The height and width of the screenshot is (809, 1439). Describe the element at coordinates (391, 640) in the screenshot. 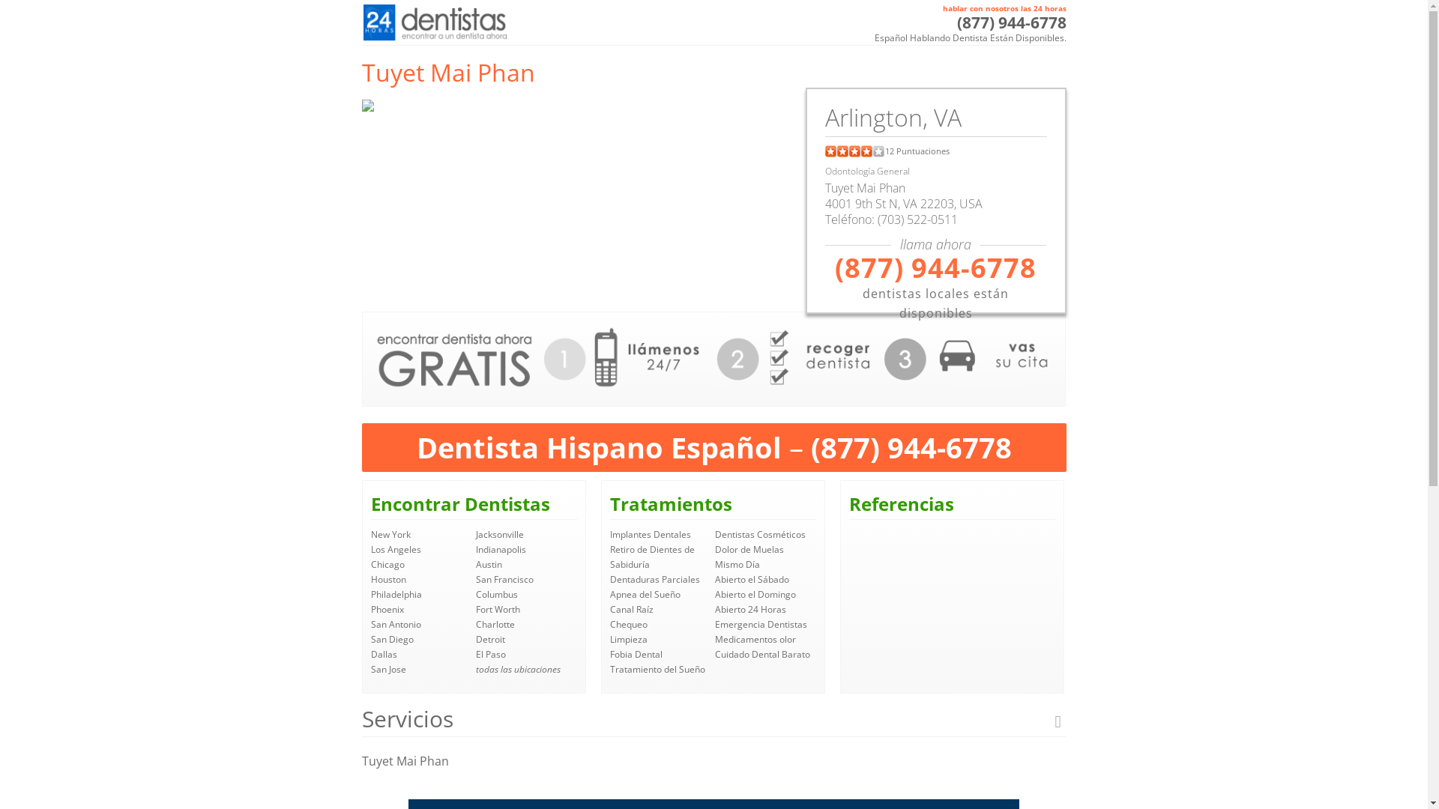

I see `San Diego` at that location.